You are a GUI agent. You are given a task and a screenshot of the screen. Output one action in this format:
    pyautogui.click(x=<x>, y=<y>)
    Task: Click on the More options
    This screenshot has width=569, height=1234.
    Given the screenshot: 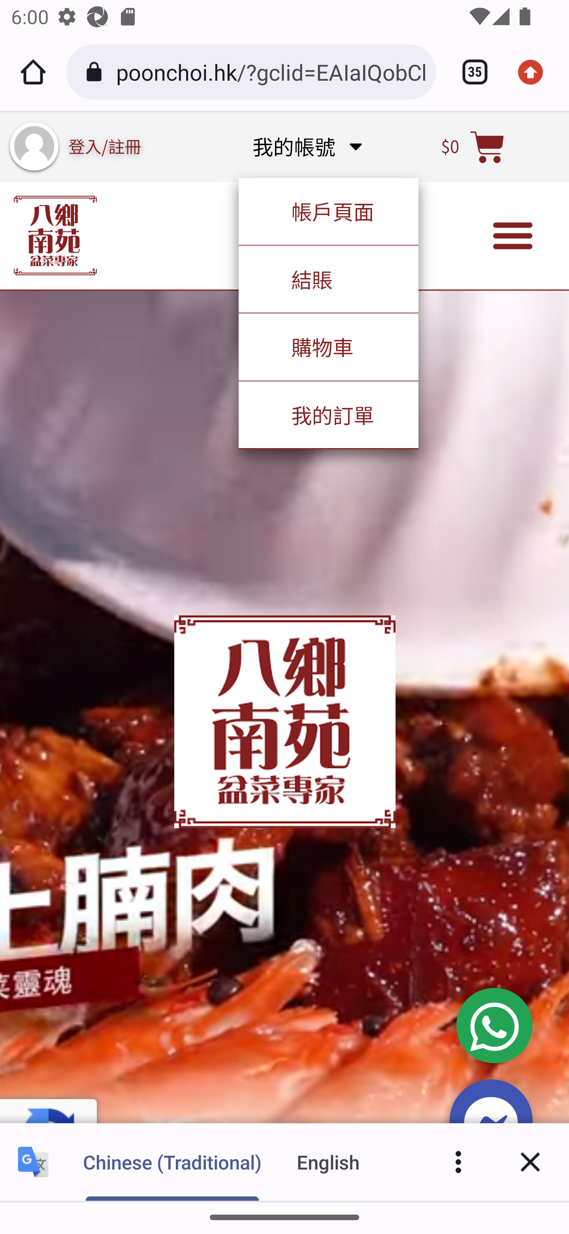 What is the action you would take?
    pyautogui.click(x=458, y=1162)
    